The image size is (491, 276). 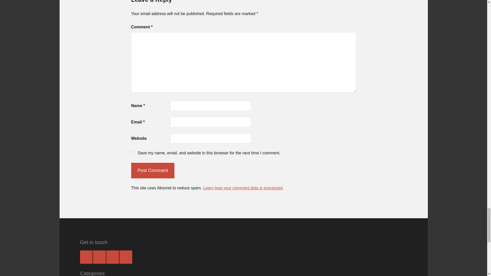 What do you see at coordinates (243, 188) in the screenshot?
I see `Learn how your comment data is processed` at bounding box center [243, 188].